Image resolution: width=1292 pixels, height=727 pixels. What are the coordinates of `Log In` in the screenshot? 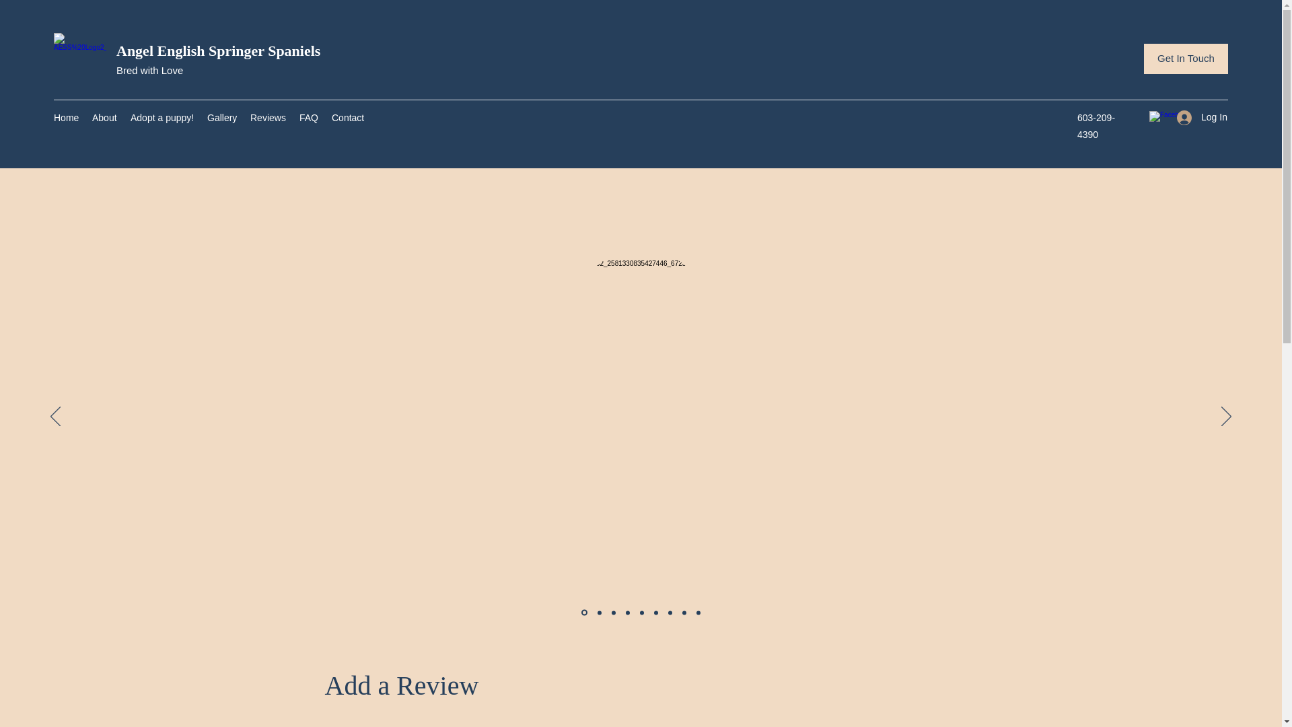 It's located at (1198, 117).